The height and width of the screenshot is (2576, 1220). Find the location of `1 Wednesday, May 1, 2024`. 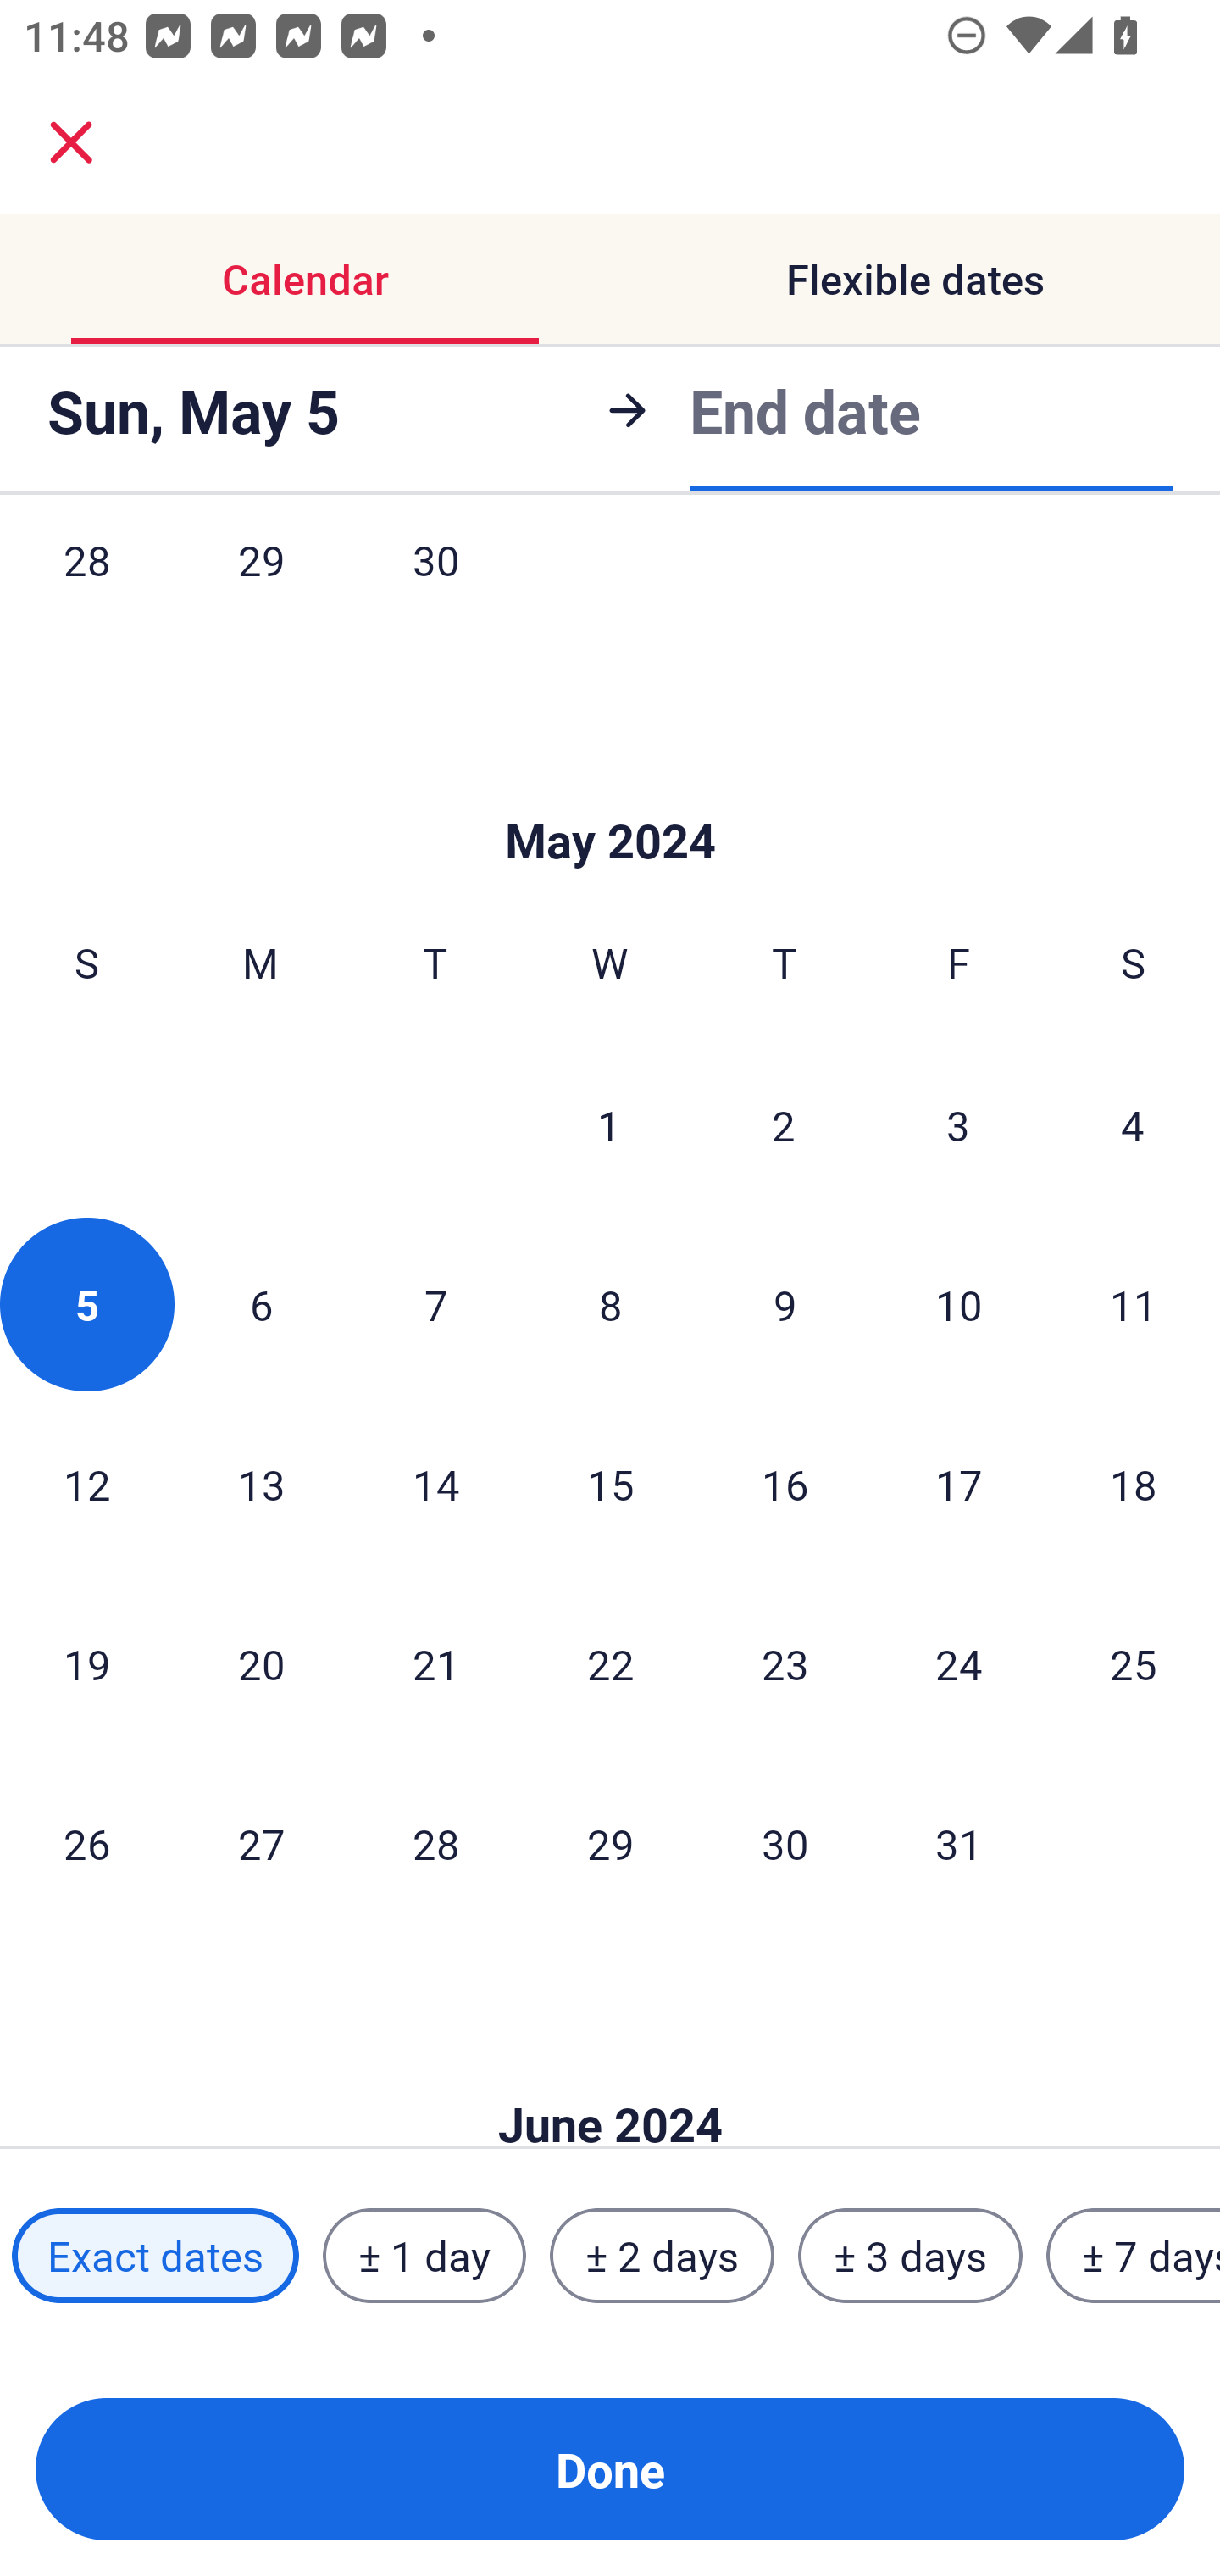

1 Wednesday, May 1, 2024 is located at coordinates (609, 1124).